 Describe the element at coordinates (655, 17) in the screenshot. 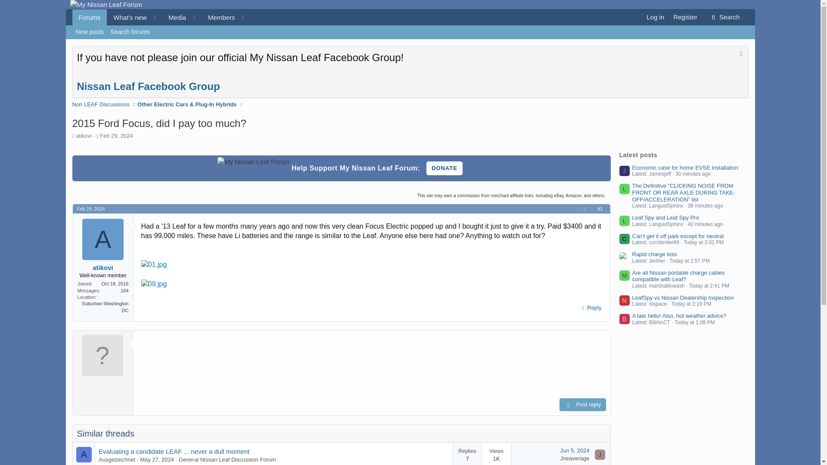

I see `Donate` at that location.